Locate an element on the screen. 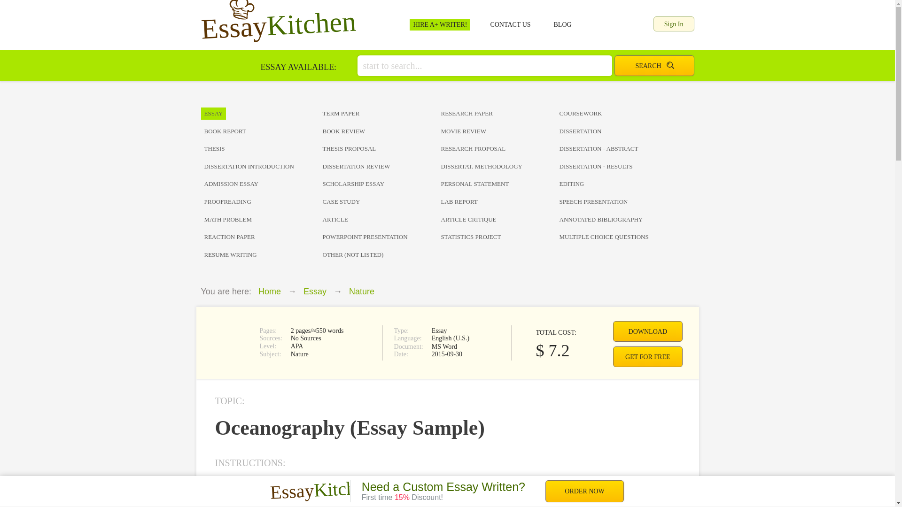 The height and width of the screenshot is (507, 902). BLOG is located at coordinates (563, 24).